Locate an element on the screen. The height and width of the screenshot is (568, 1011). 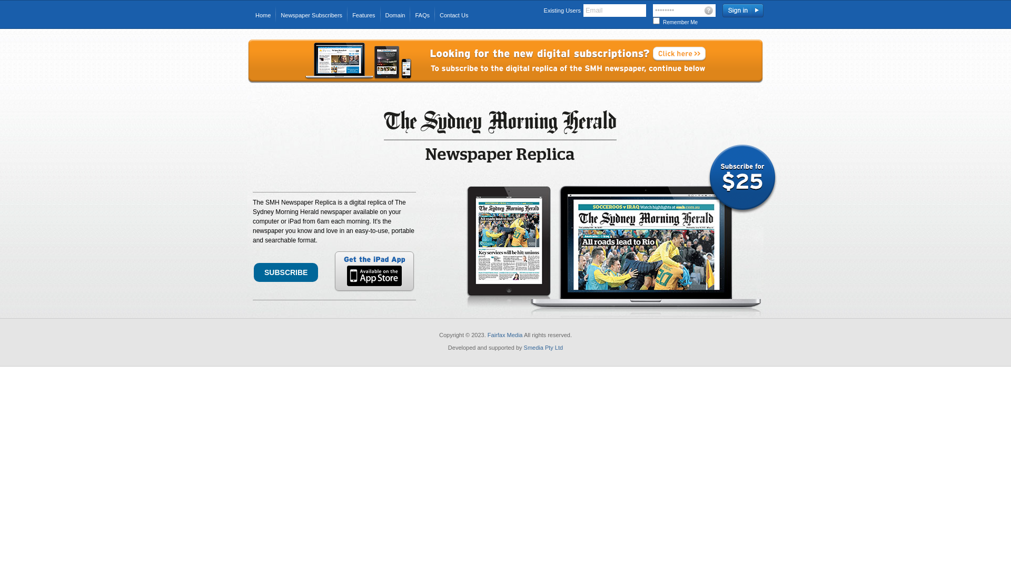
Contact Us is located at coordinates (454, 15).